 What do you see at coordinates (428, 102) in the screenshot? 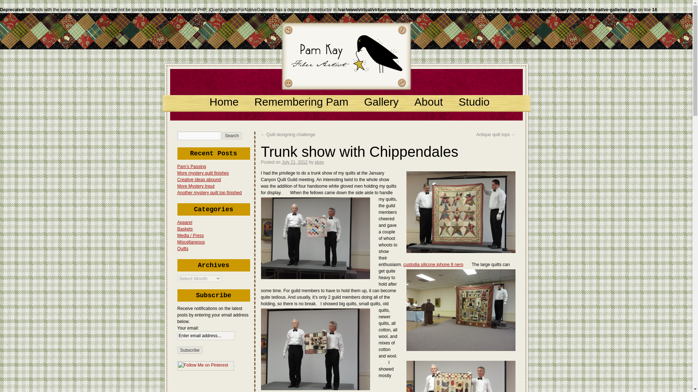
I see `About` at bounding box center [428, 102].